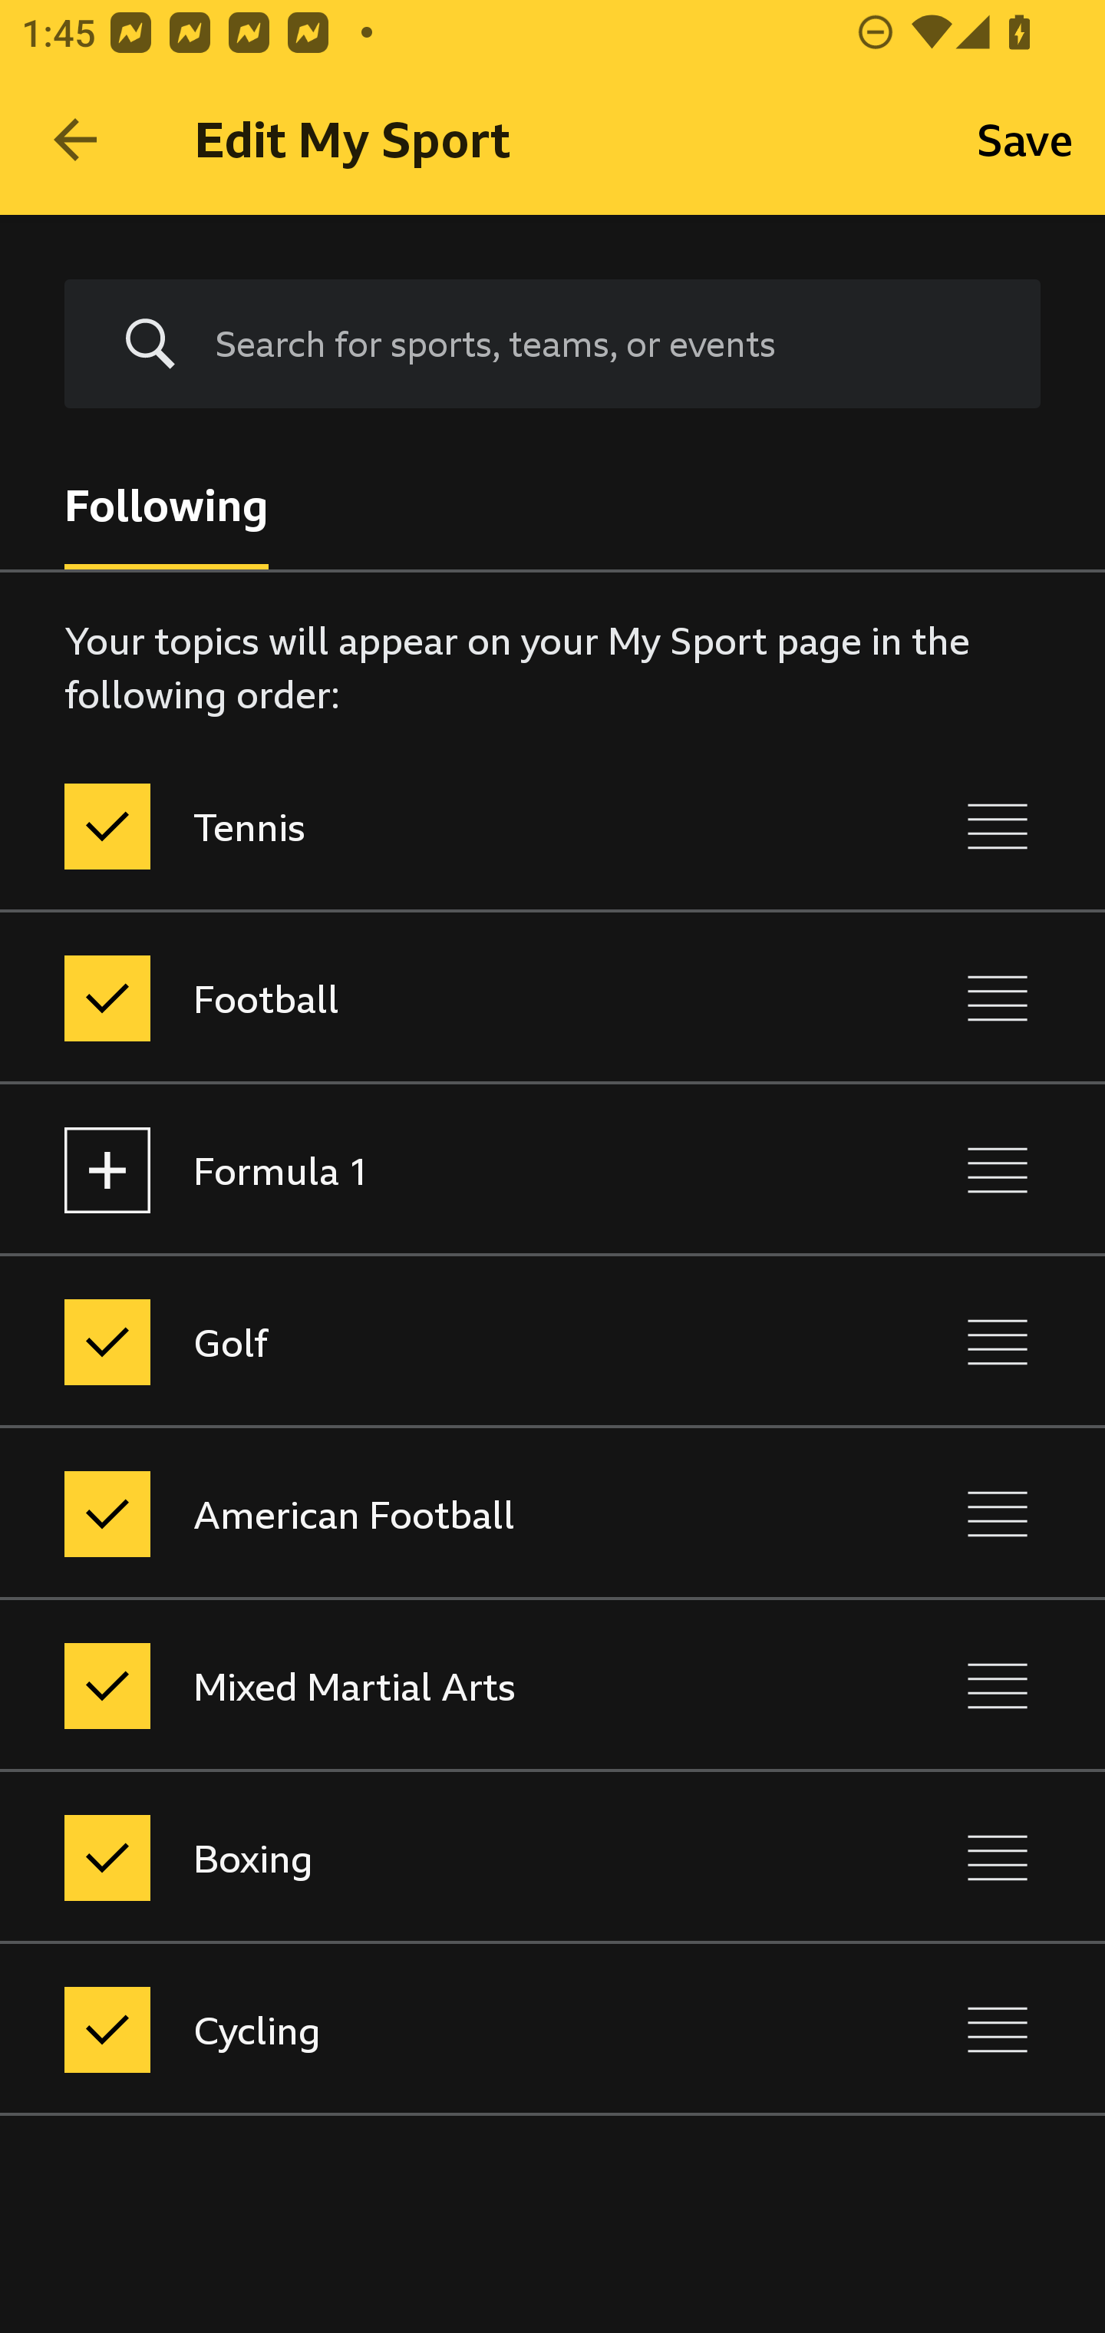 This screenshot has height=2333, width=1105. Describe the element at coordinates (998, 1341) in the screenshot. I see `Reorder Golf` at that location.